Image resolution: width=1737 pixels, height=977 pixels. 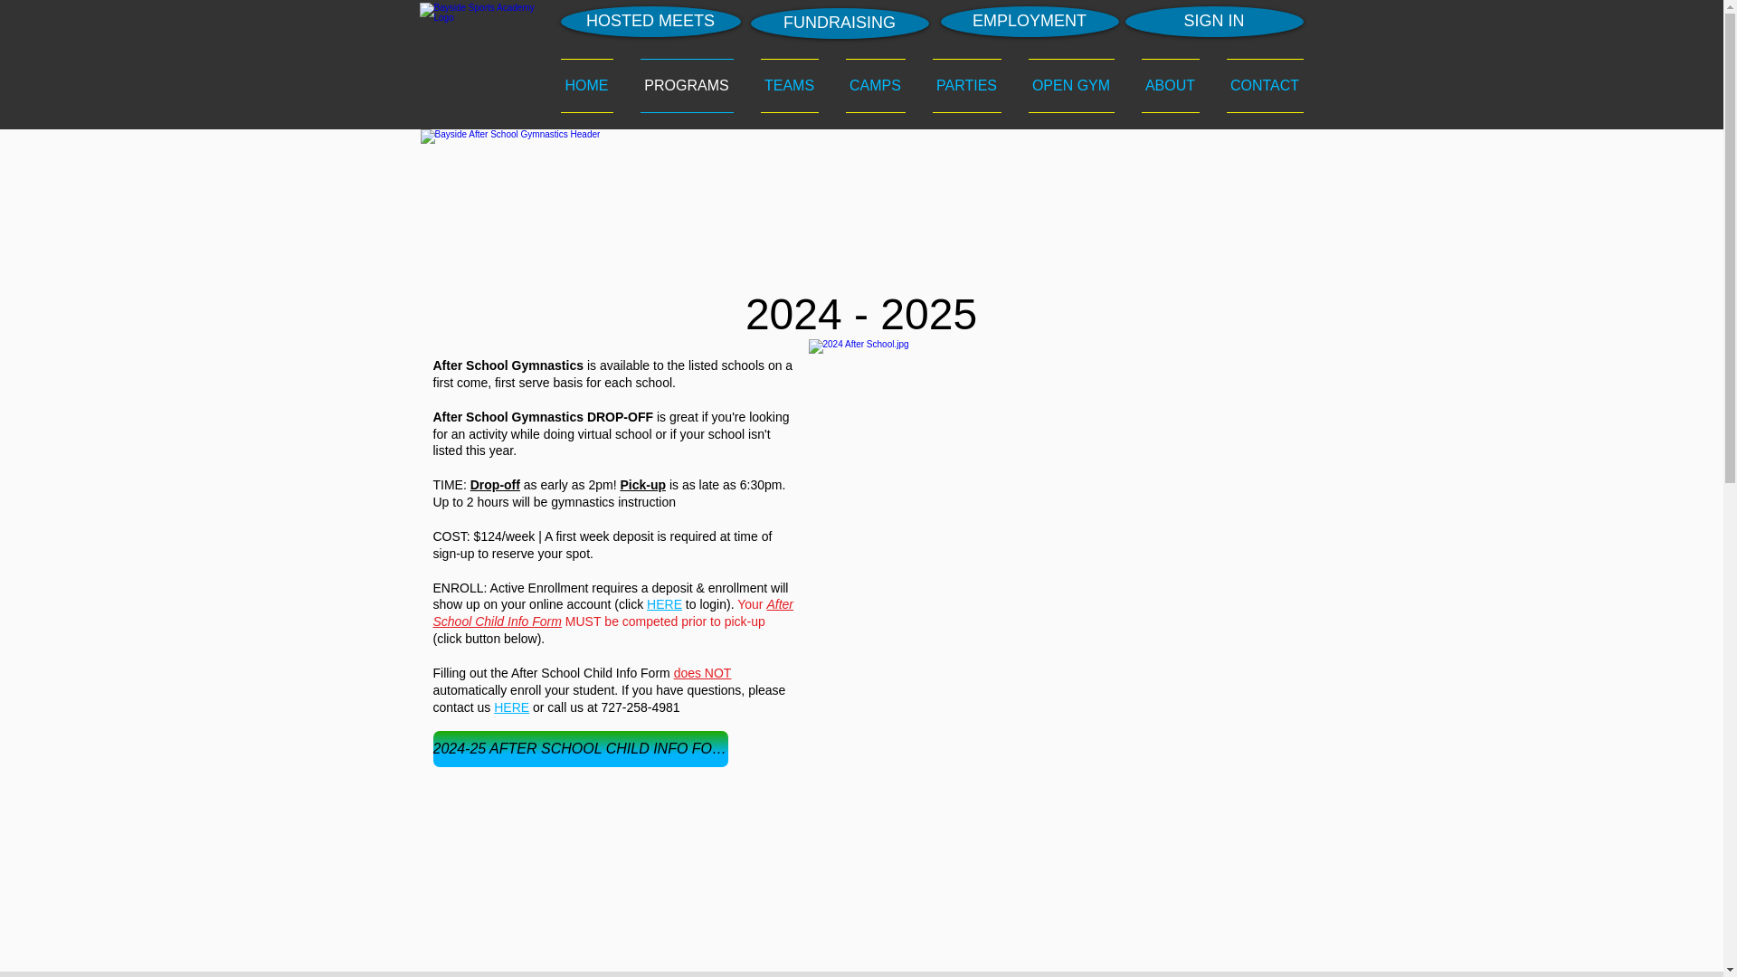 I want to click on HERE, so click(x=664, y=604).